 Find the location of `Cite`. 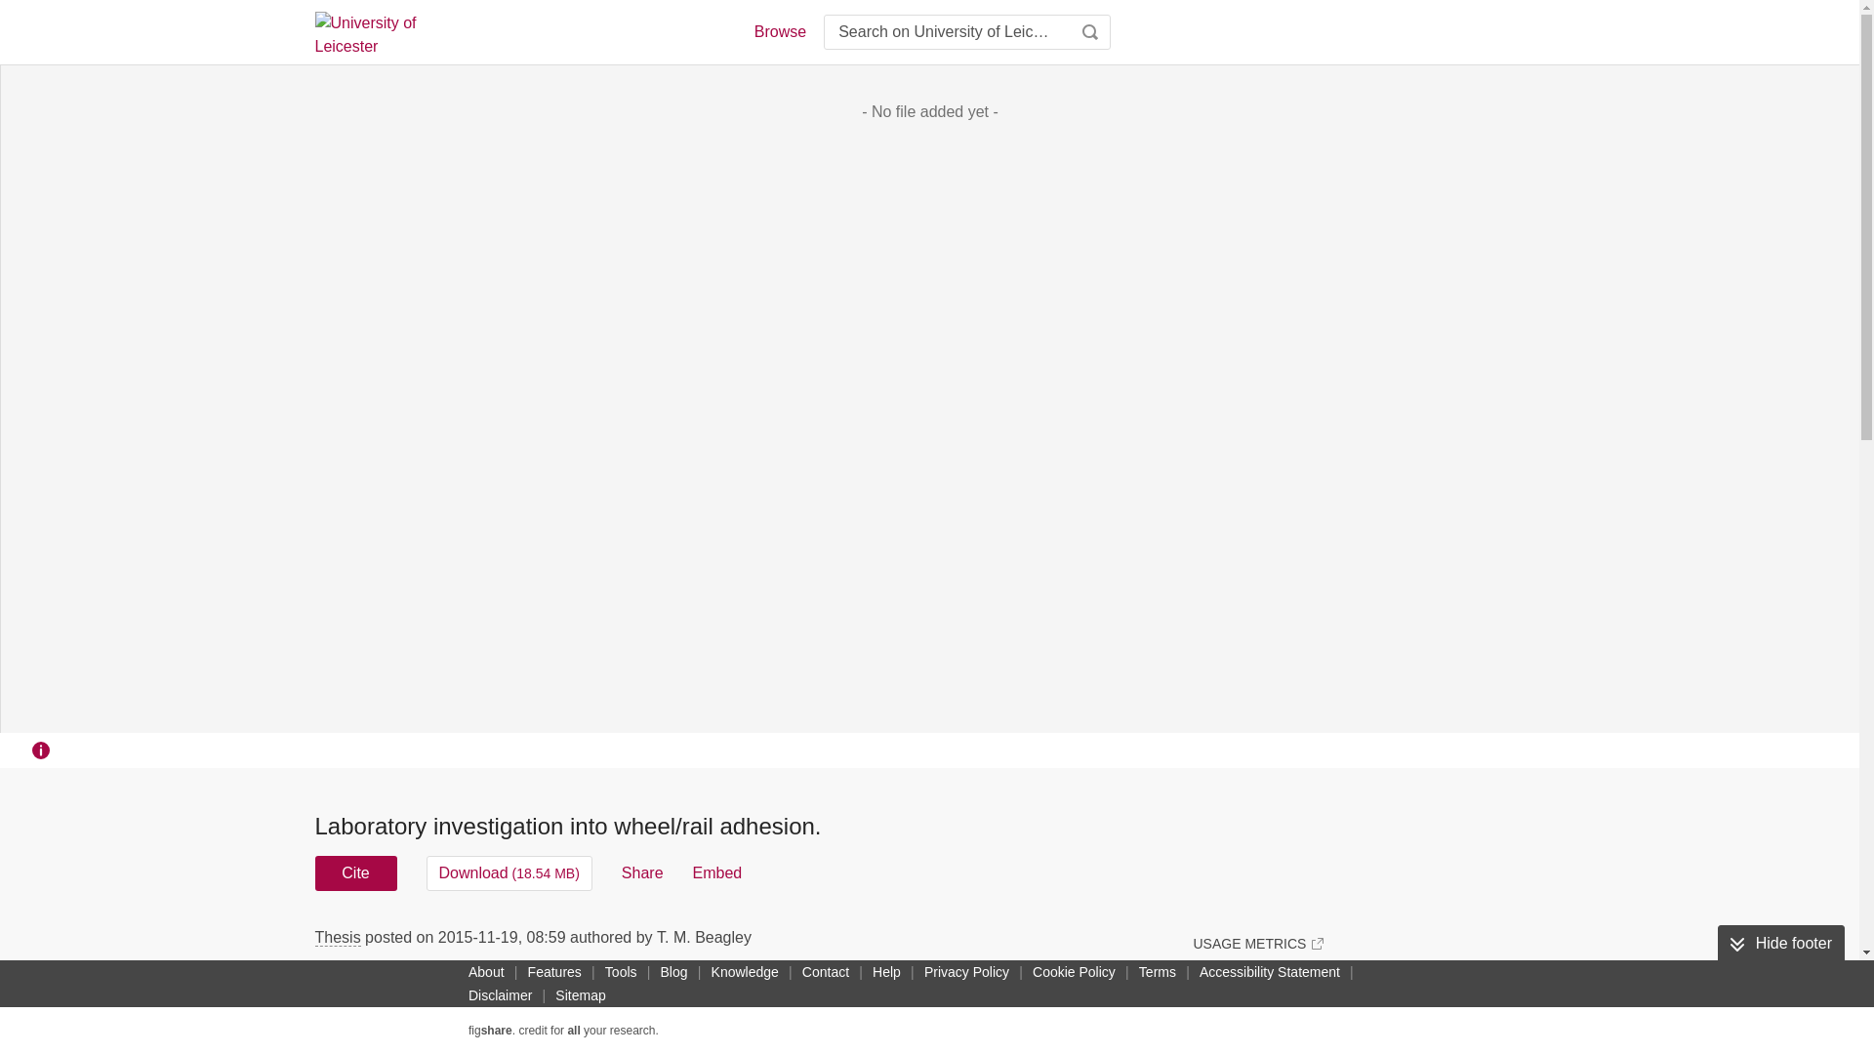

Cite is located at coordinates (355, 872).